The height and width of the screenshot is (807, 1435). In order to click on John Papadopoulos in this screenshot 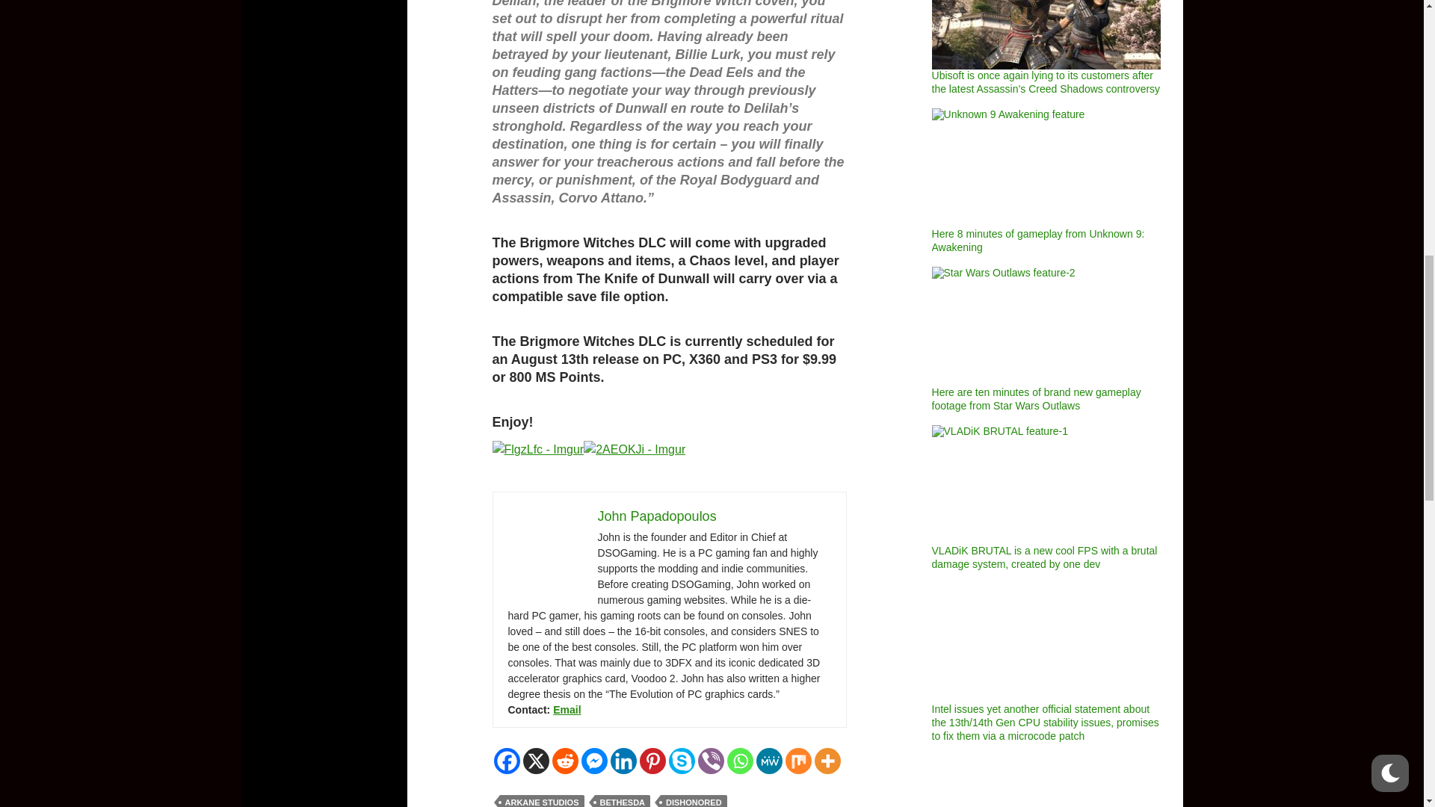, I will do `click(657, 516)`.